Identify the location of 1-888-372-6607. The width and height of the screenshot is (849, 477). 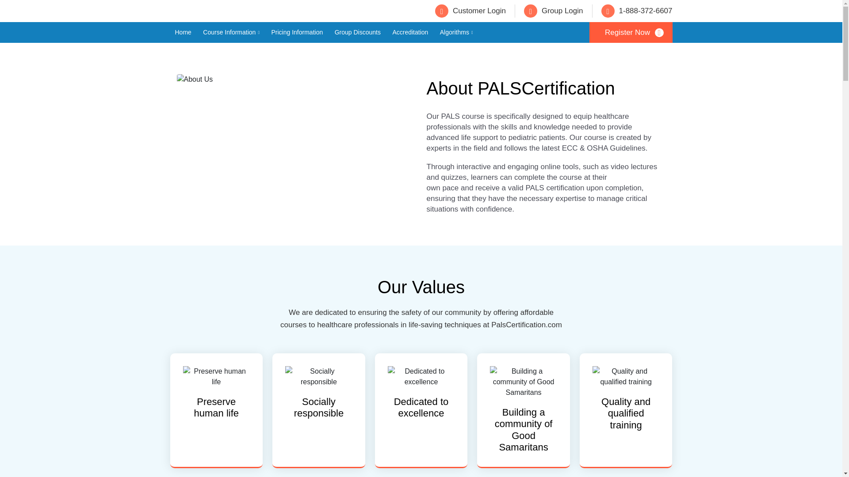
(637, 11).